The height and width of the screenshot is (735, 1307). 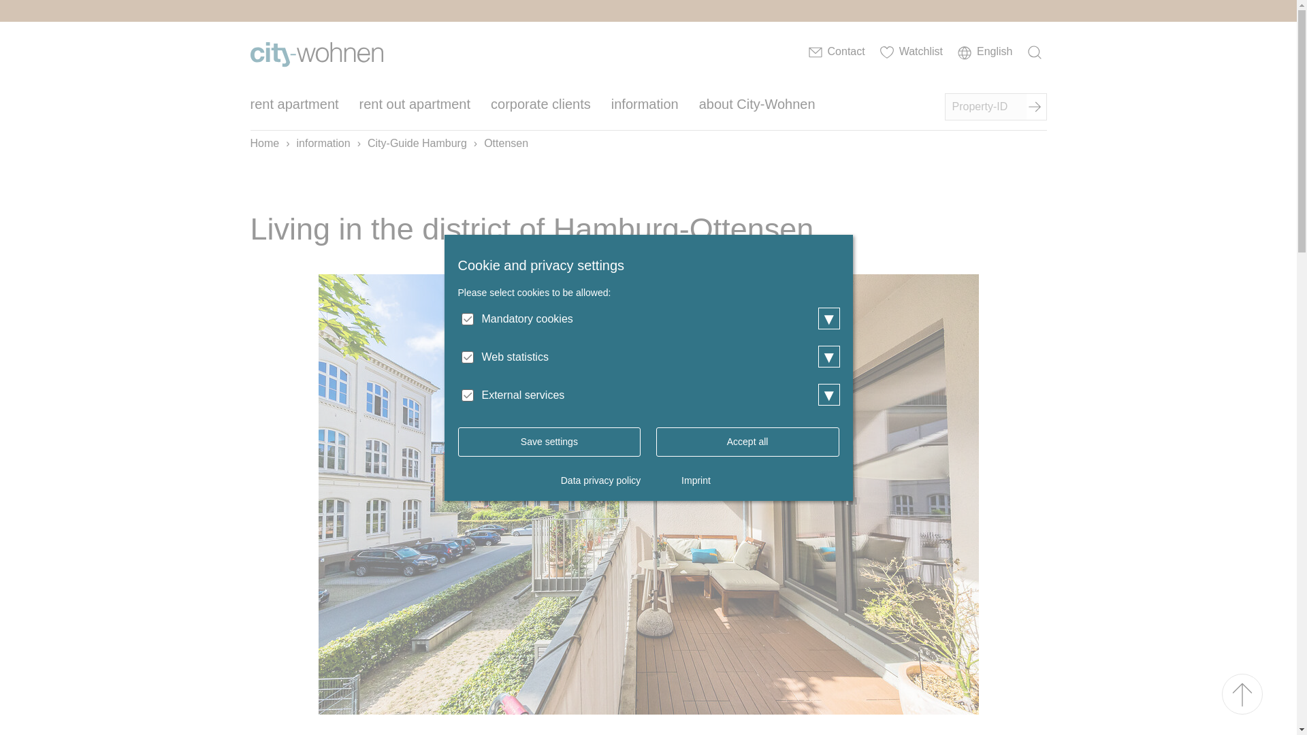 I want to click on internal link: Home, so click(x=317, y=54).